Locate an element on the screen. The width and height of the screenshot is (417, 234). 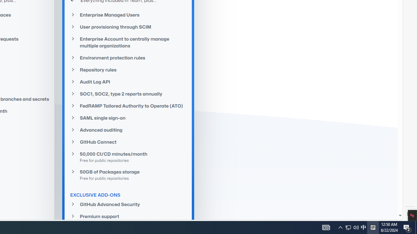
Environment protection rules is located at coordinates (128, 58).